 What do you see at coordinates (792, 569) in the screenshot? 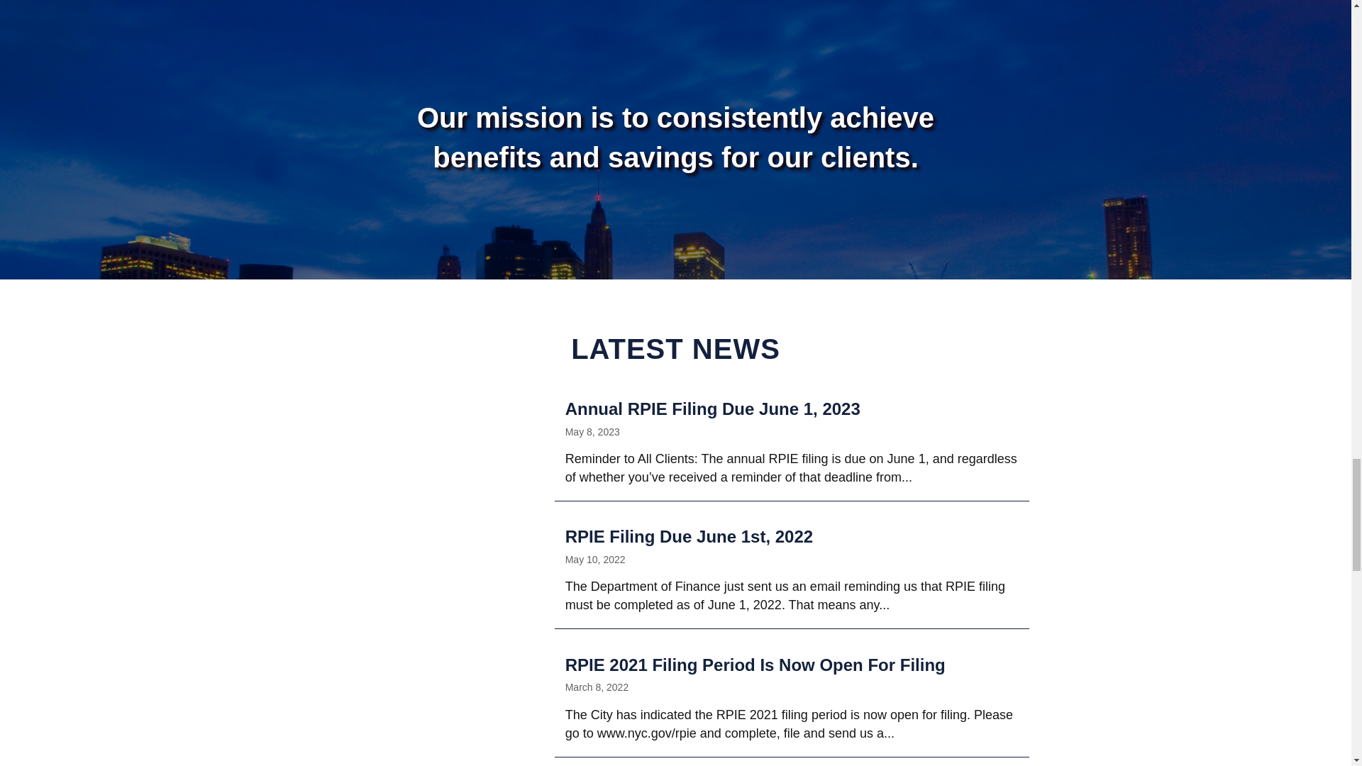
I see `RPIE Filing Due June 1st, 2022` at bounding box center [792, 569].